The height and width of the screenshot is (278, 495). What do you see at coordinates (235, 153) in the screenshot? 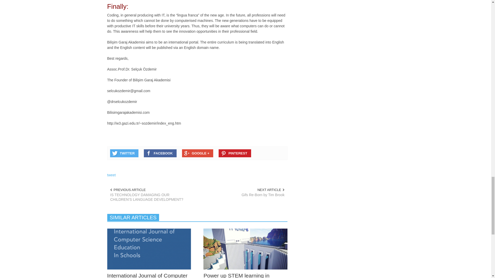
I see `PINTEREST` at bounding box center [235, 153].